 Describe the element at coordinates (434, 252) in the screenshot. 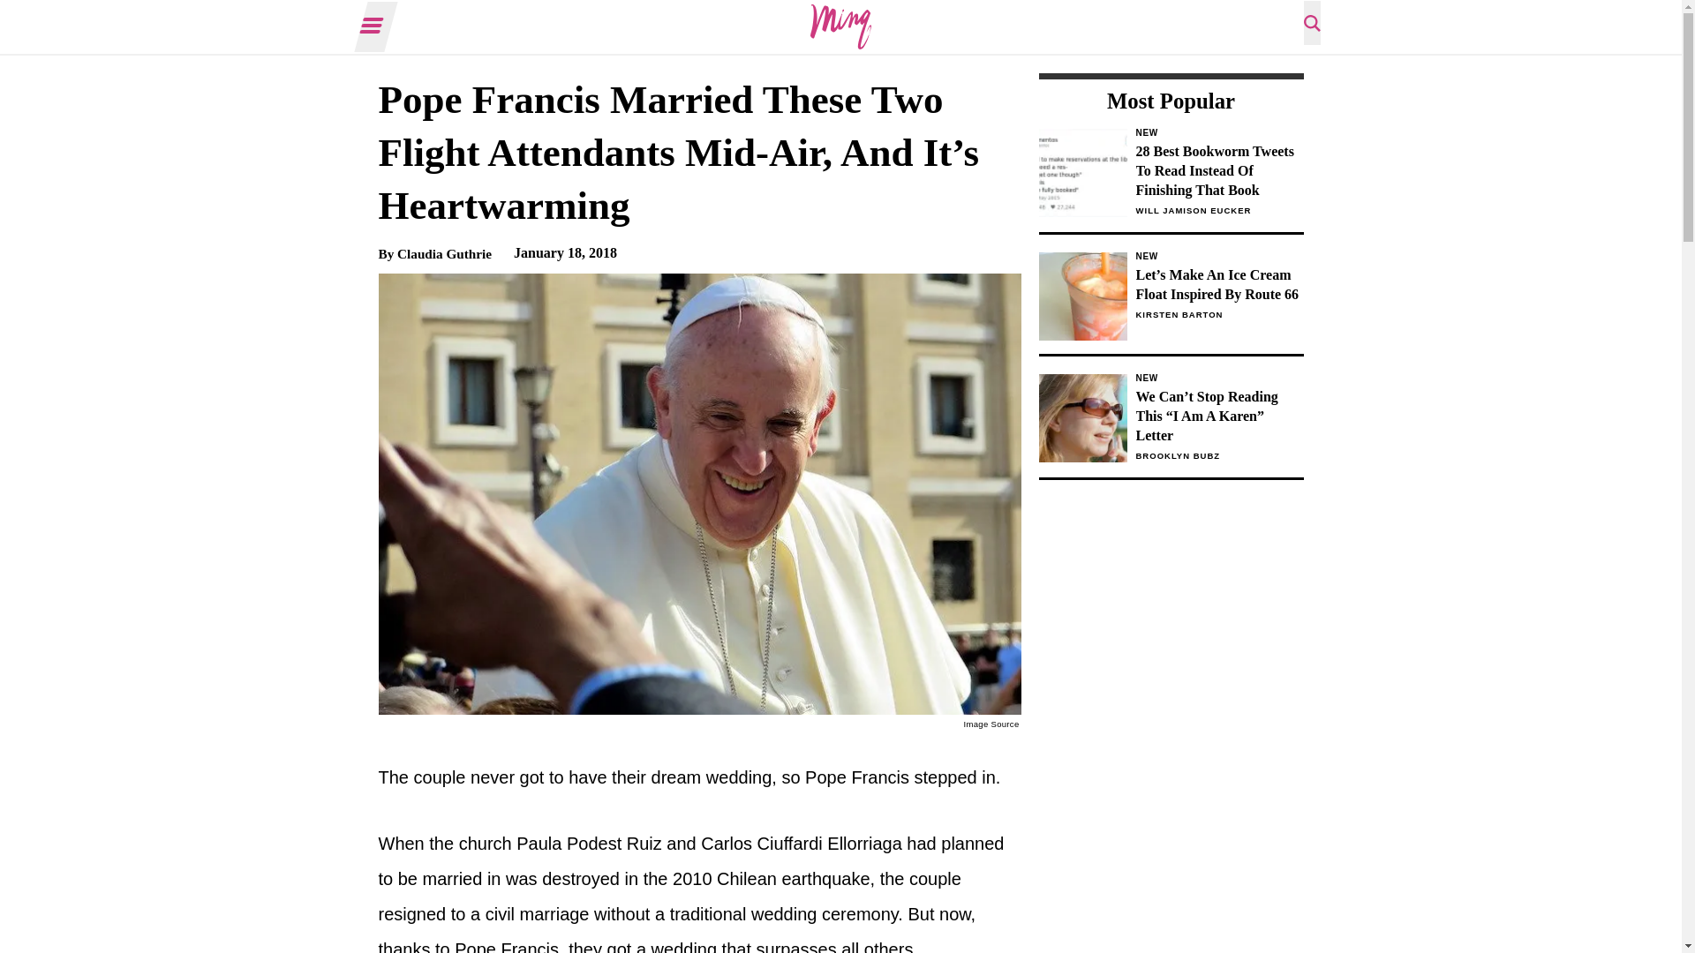

I see `By Claudia Guthrie` at that location.